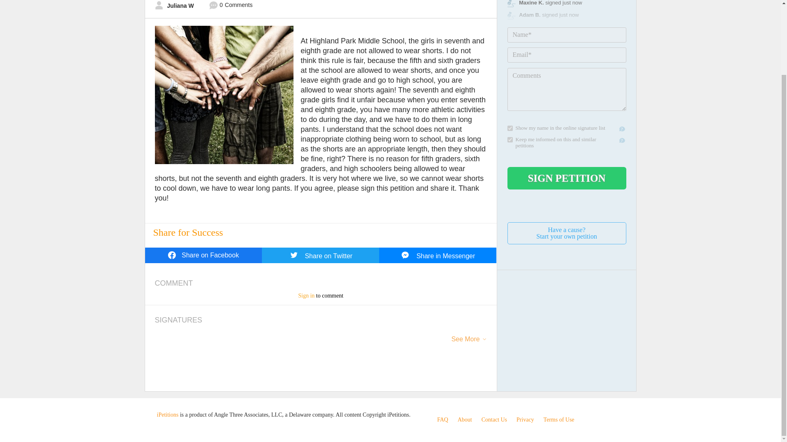 Image resolution: width=787 pixels, height=442 pixels. I want to click on About, so click(525, 419).